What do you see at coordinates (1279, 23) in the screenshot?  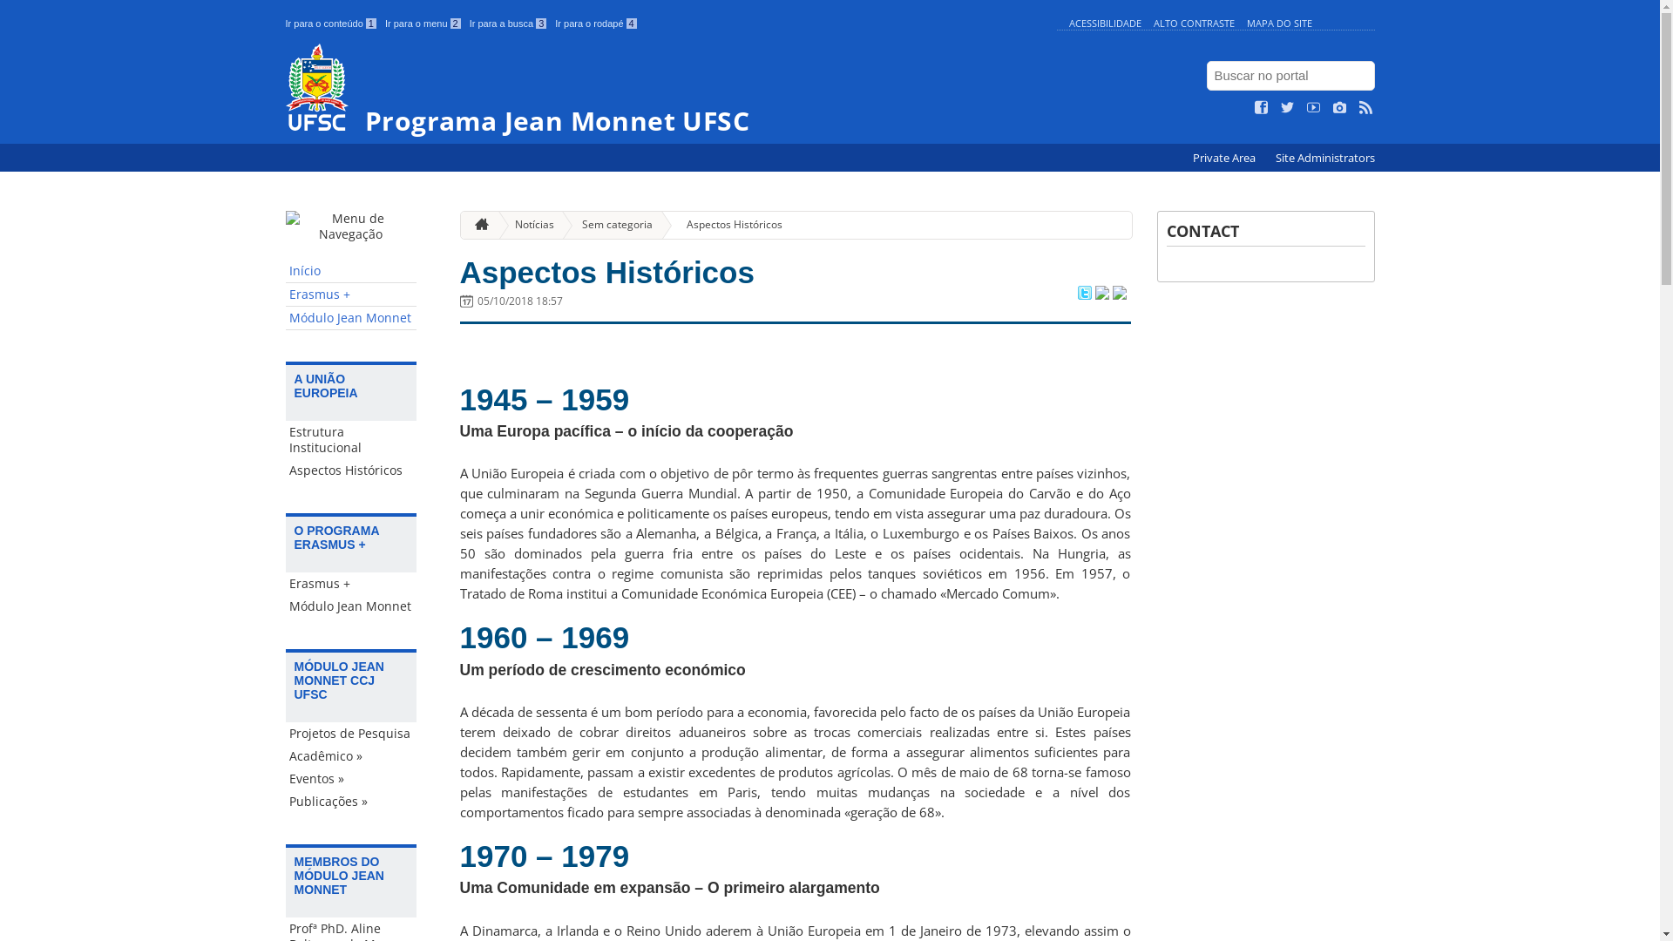 I see `MAPA DO SITE` at bounding box center [1279, 23].